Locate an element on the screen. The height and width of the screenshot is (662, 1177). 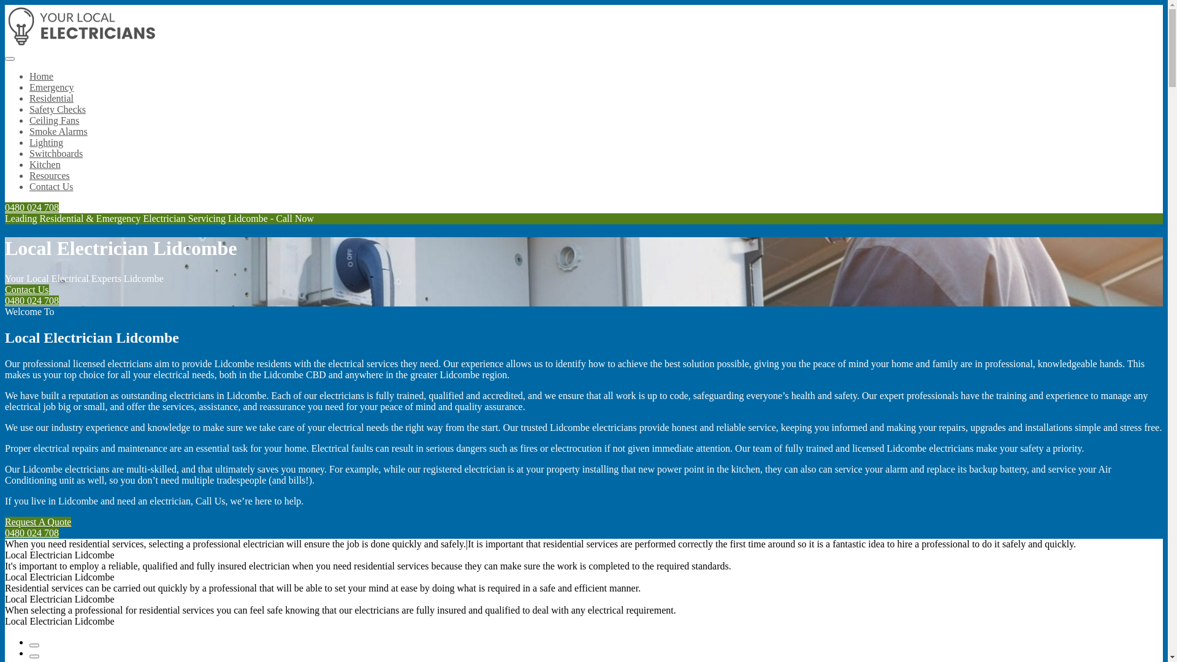
Ceiling Fans is located at coordinates (54, 120).